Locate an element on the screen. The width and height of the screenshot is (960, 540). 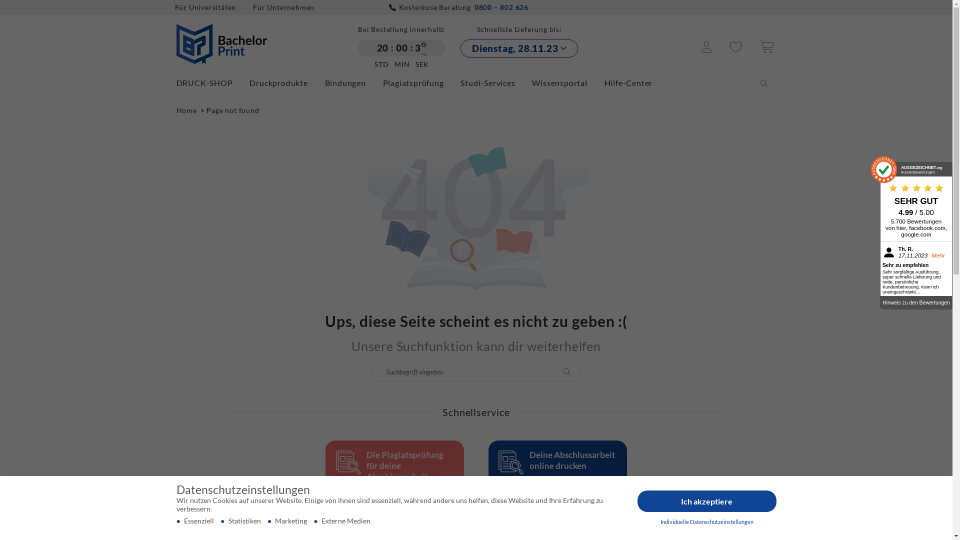
Studi-Services is located at coordinates (495, 82).